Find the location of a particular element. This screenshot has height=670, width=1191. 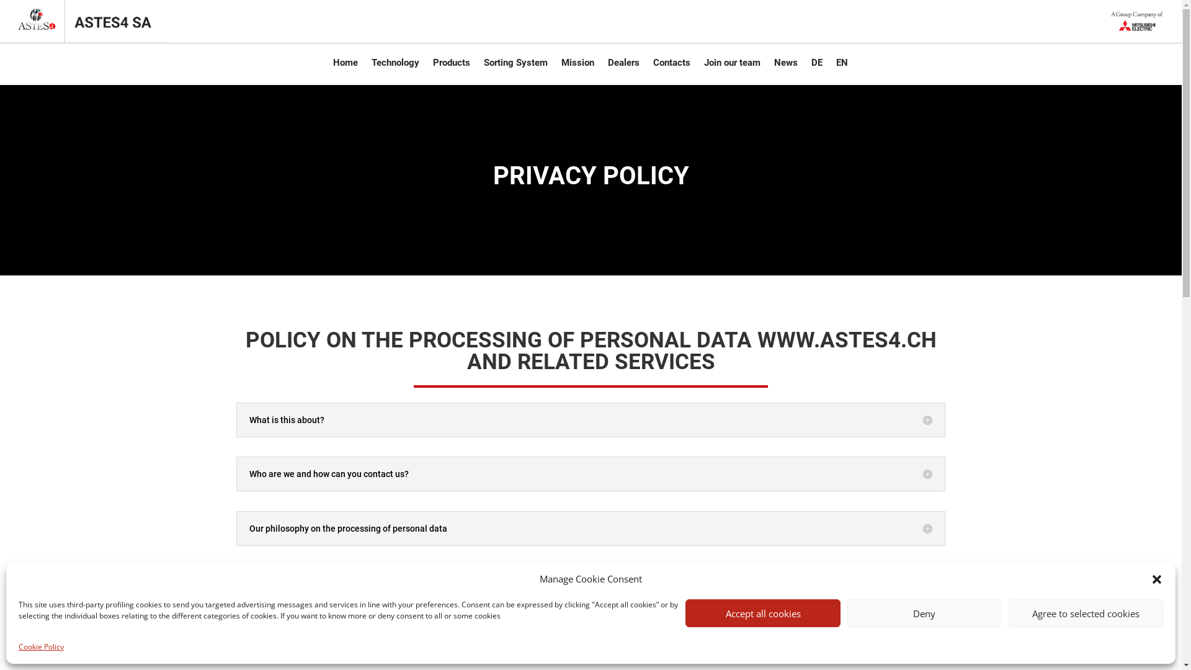

DE is located at coordinates (817, 65).